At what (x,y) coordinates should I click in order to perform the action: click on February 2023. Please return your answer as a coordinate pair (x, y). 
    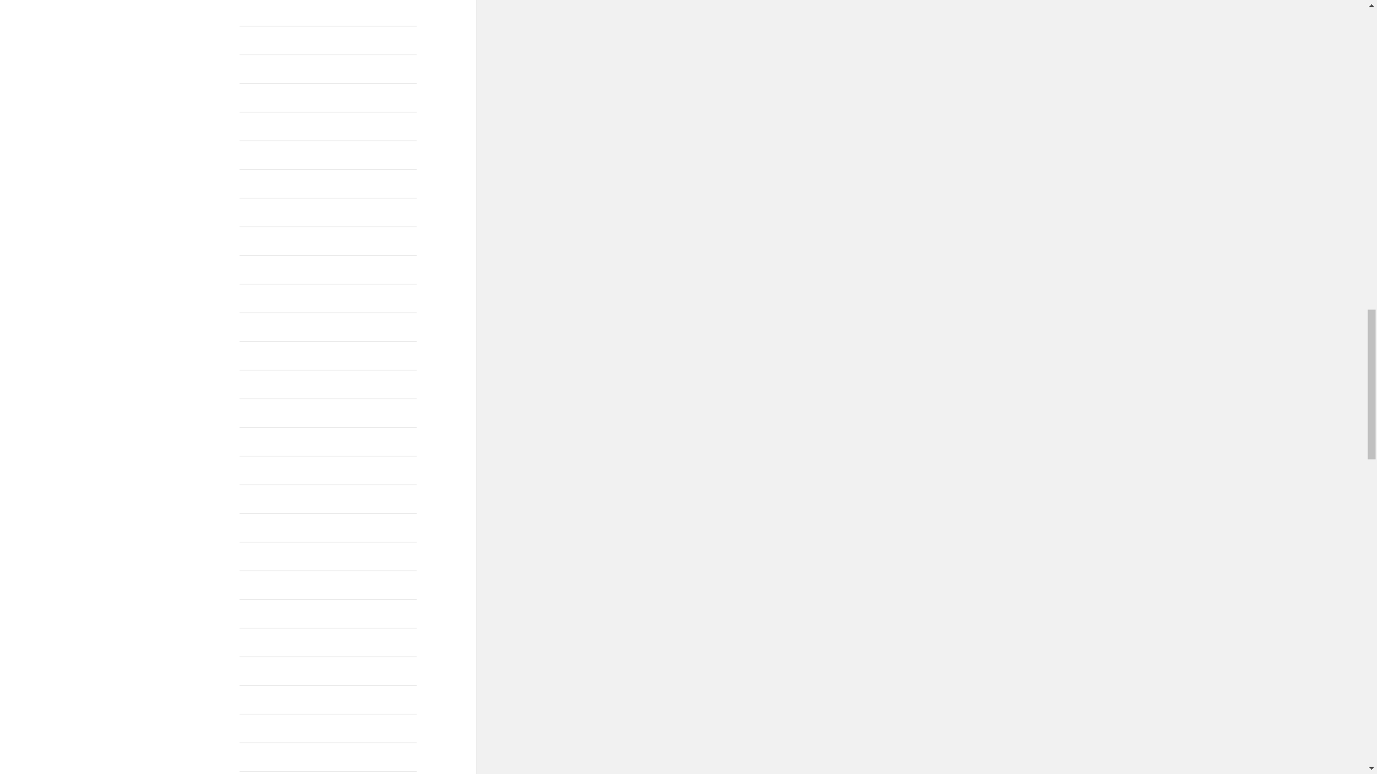
    Looking at the image, I should click on (273, 40).